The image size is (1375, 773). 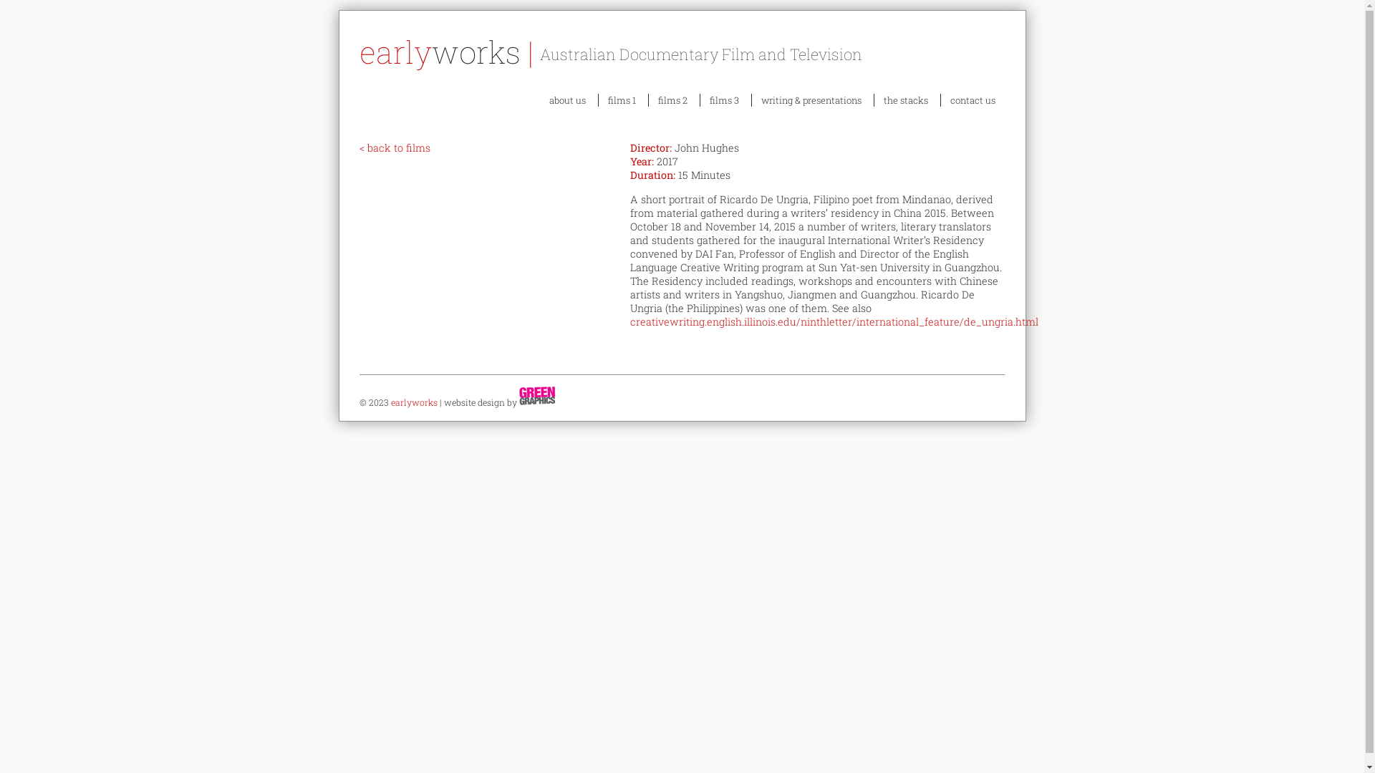 What do you see at coordinates (725, 100) in the screenshot?
I see `films 3` at bounding box center [725, 100].